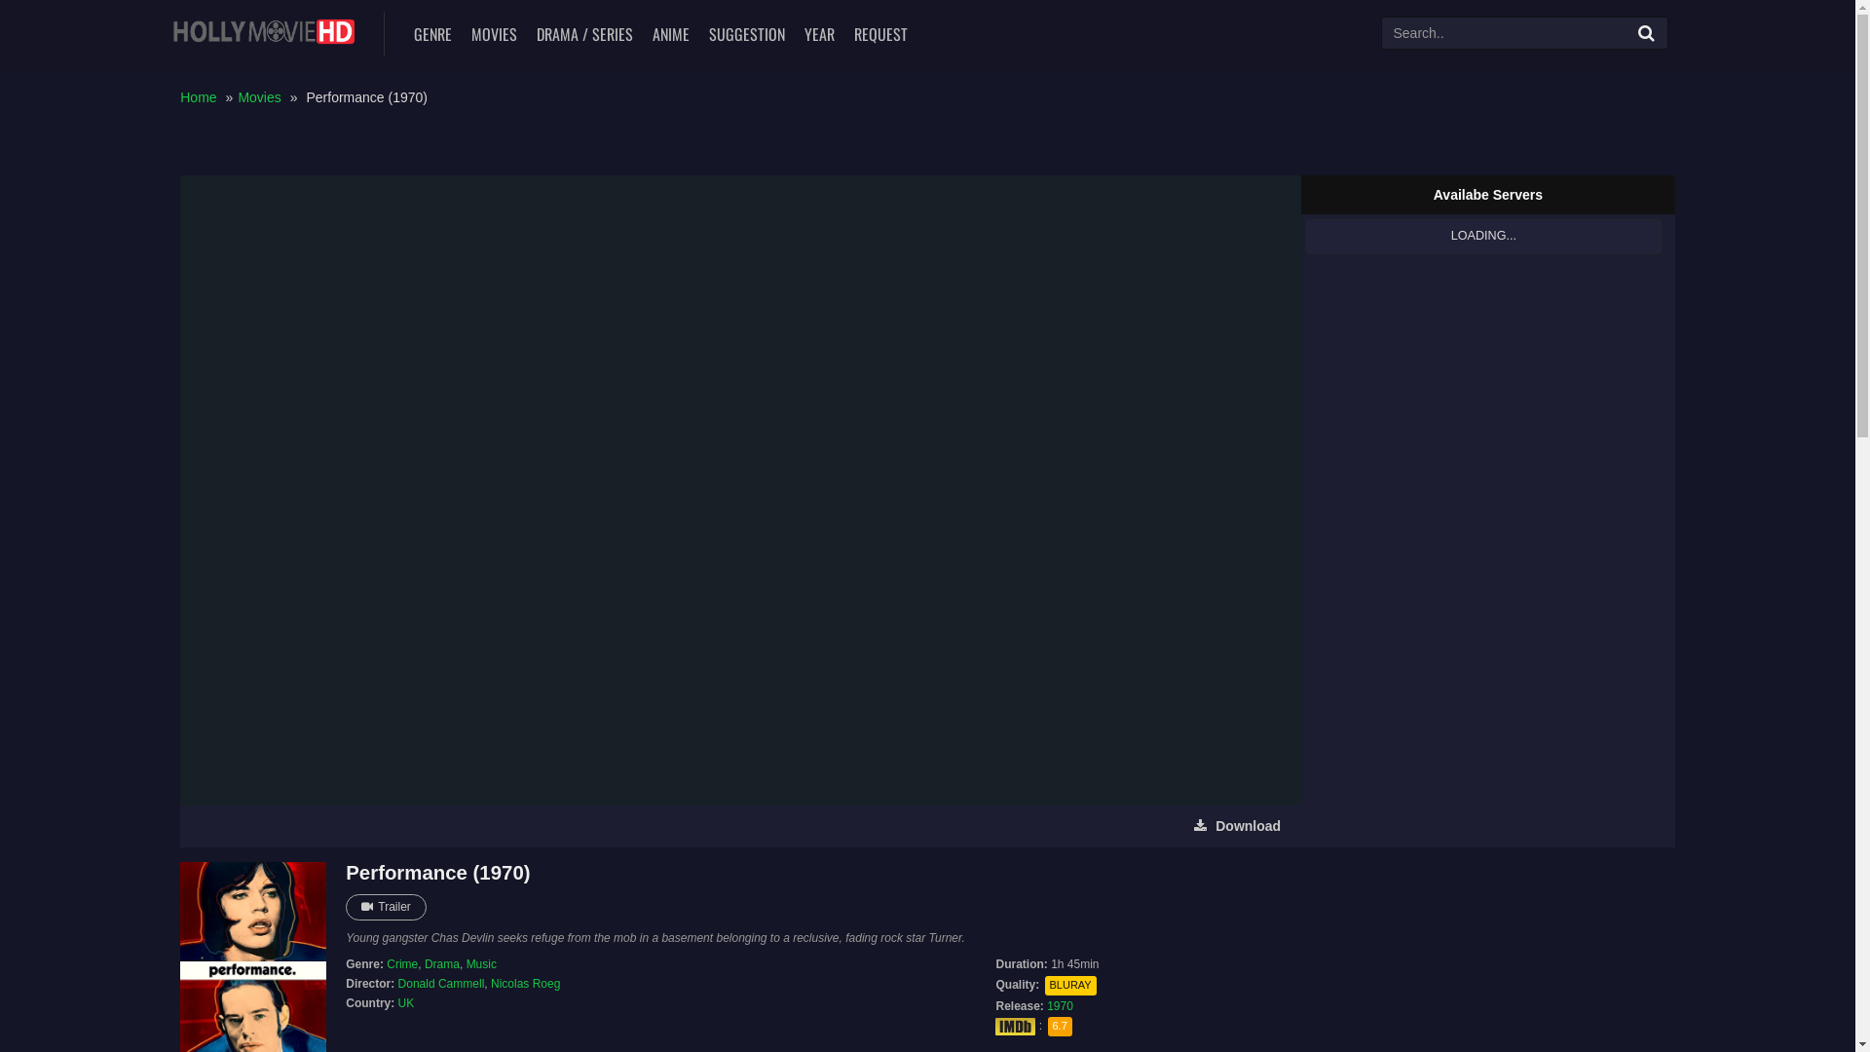 This screenshot has height=1052, width=1870. What do you see at coordinates (1015, 1026) in the screenshot?
I see `IMDb Rating` at bounding box center [1015, 1026].